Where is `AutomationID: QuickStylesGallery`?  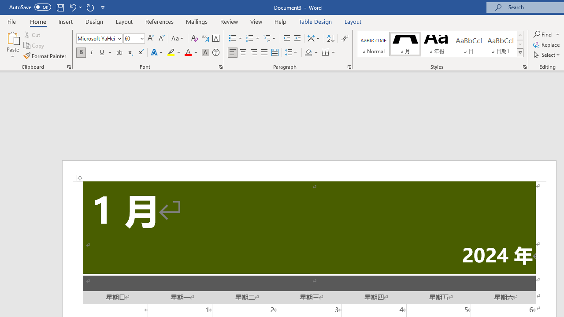 AutomationID: QuickStylesGallery is located at coordinates (440, 44).